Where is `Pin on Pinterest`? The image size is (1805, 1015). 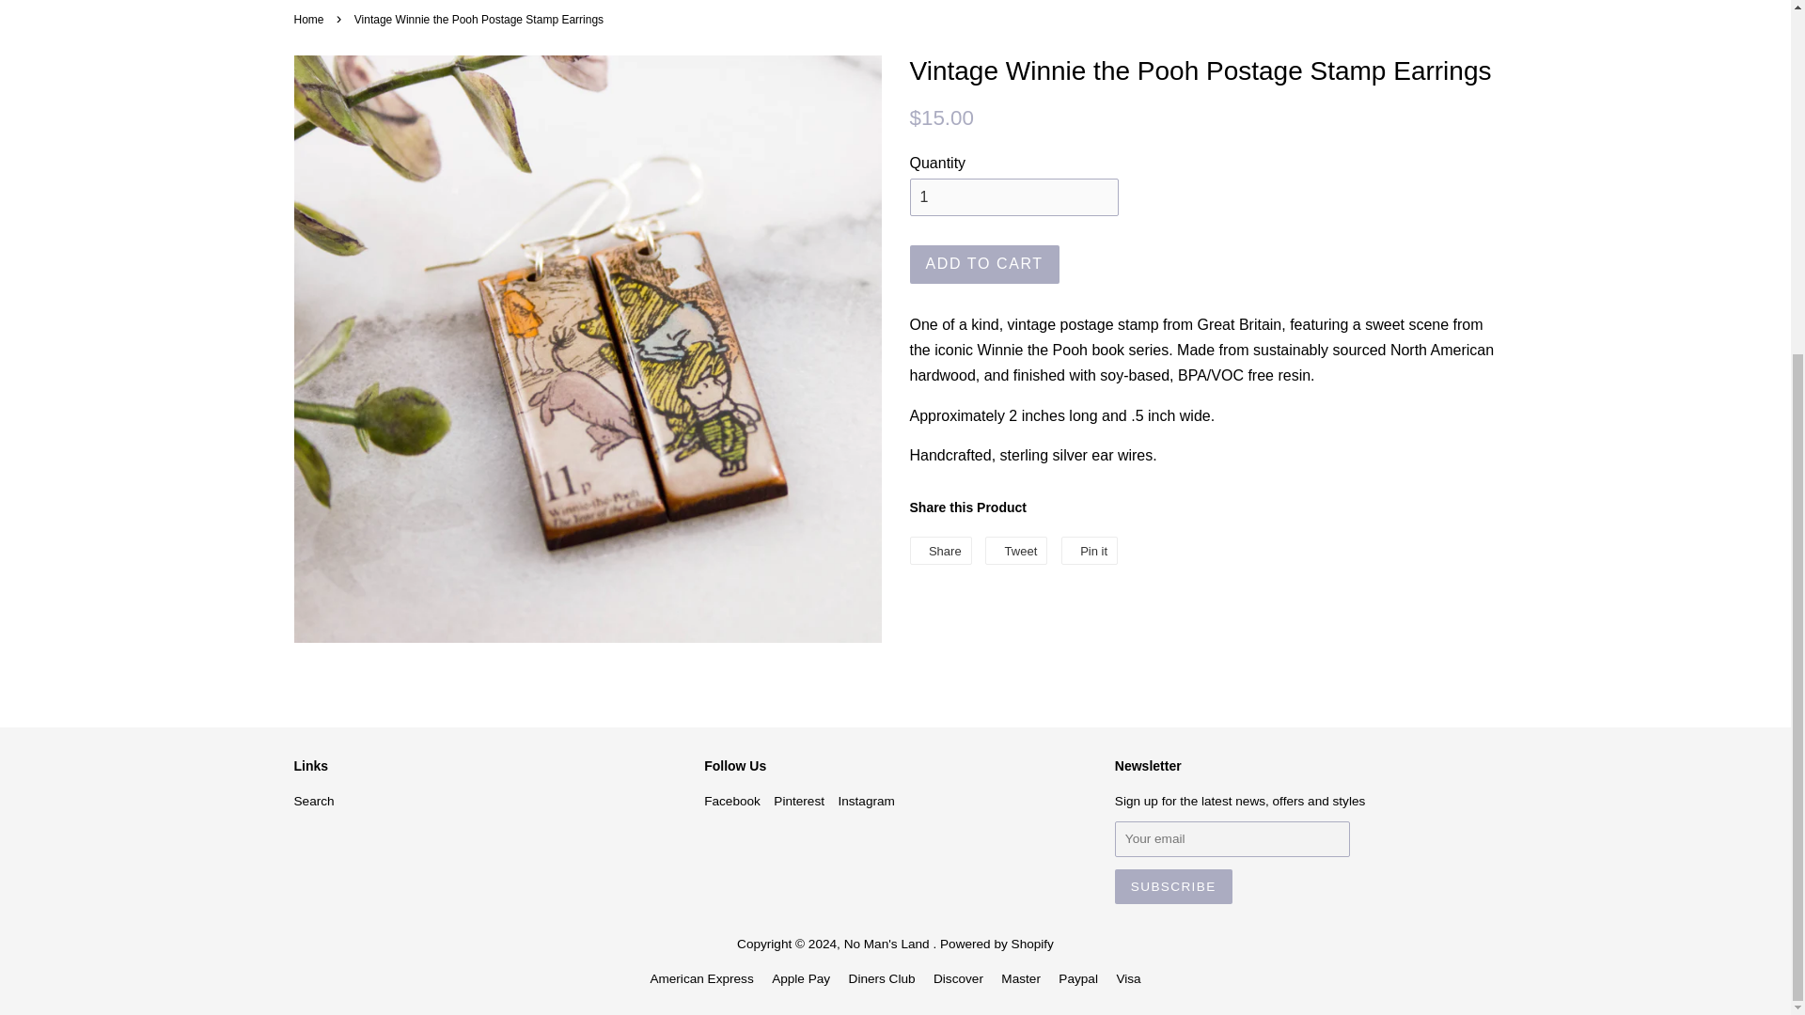
Pin on Pinterest is located at coordinates (731, 801).